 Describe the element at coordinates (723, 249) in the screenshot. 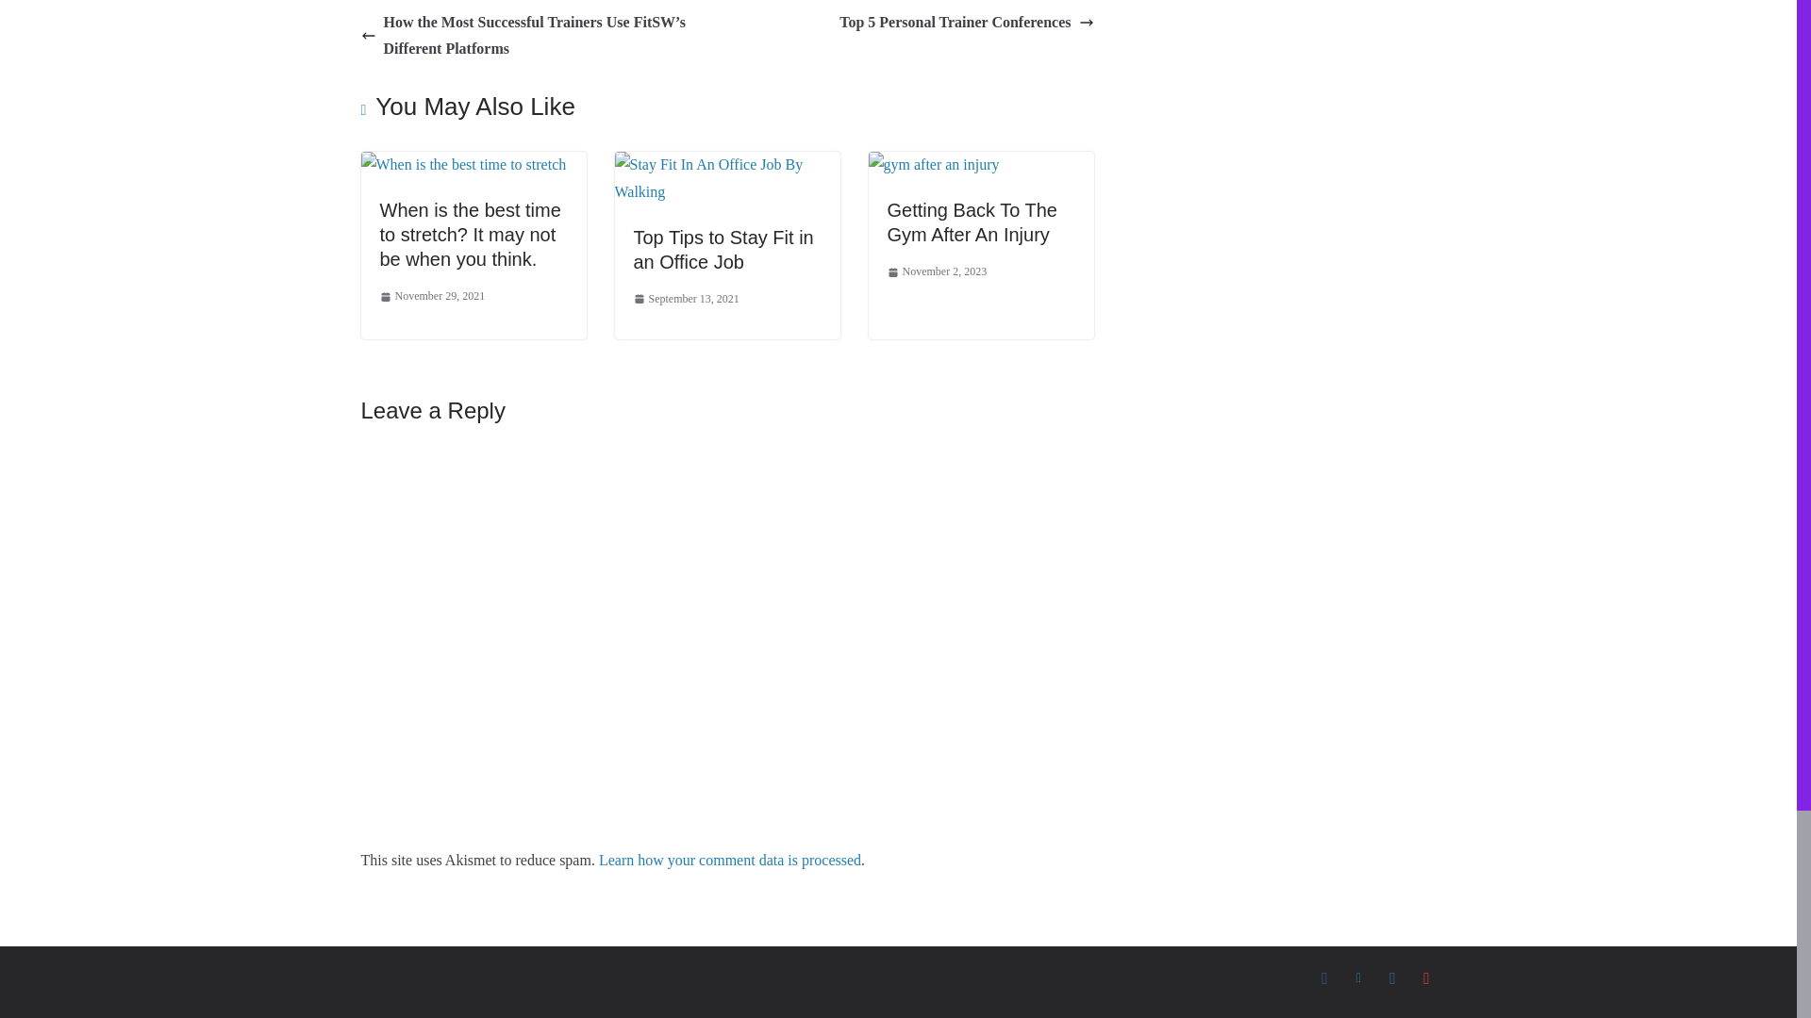

I see `Top Tips to Stay Fit in an Office Job` at that location.